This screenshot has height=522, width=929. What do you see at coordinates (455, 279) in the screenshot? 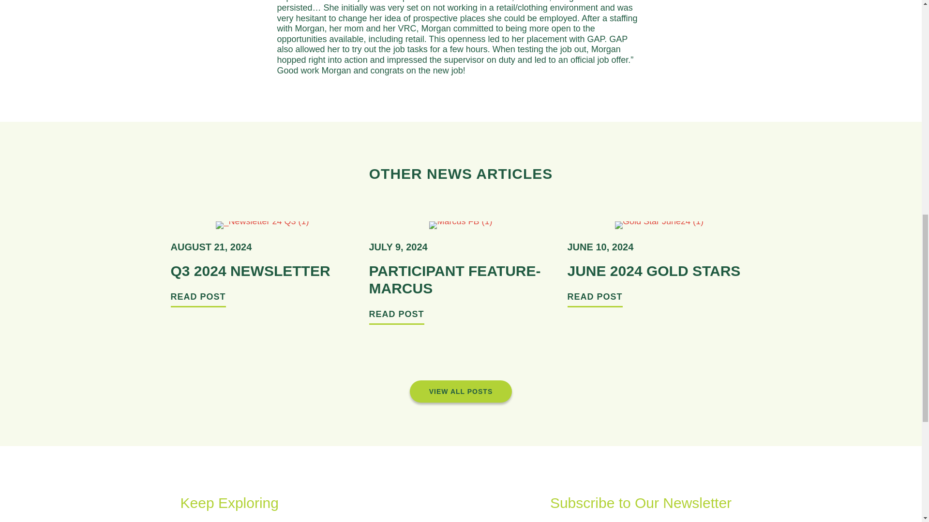
I see `Participant Feature- Marcus` at bounding box center [455, 279].